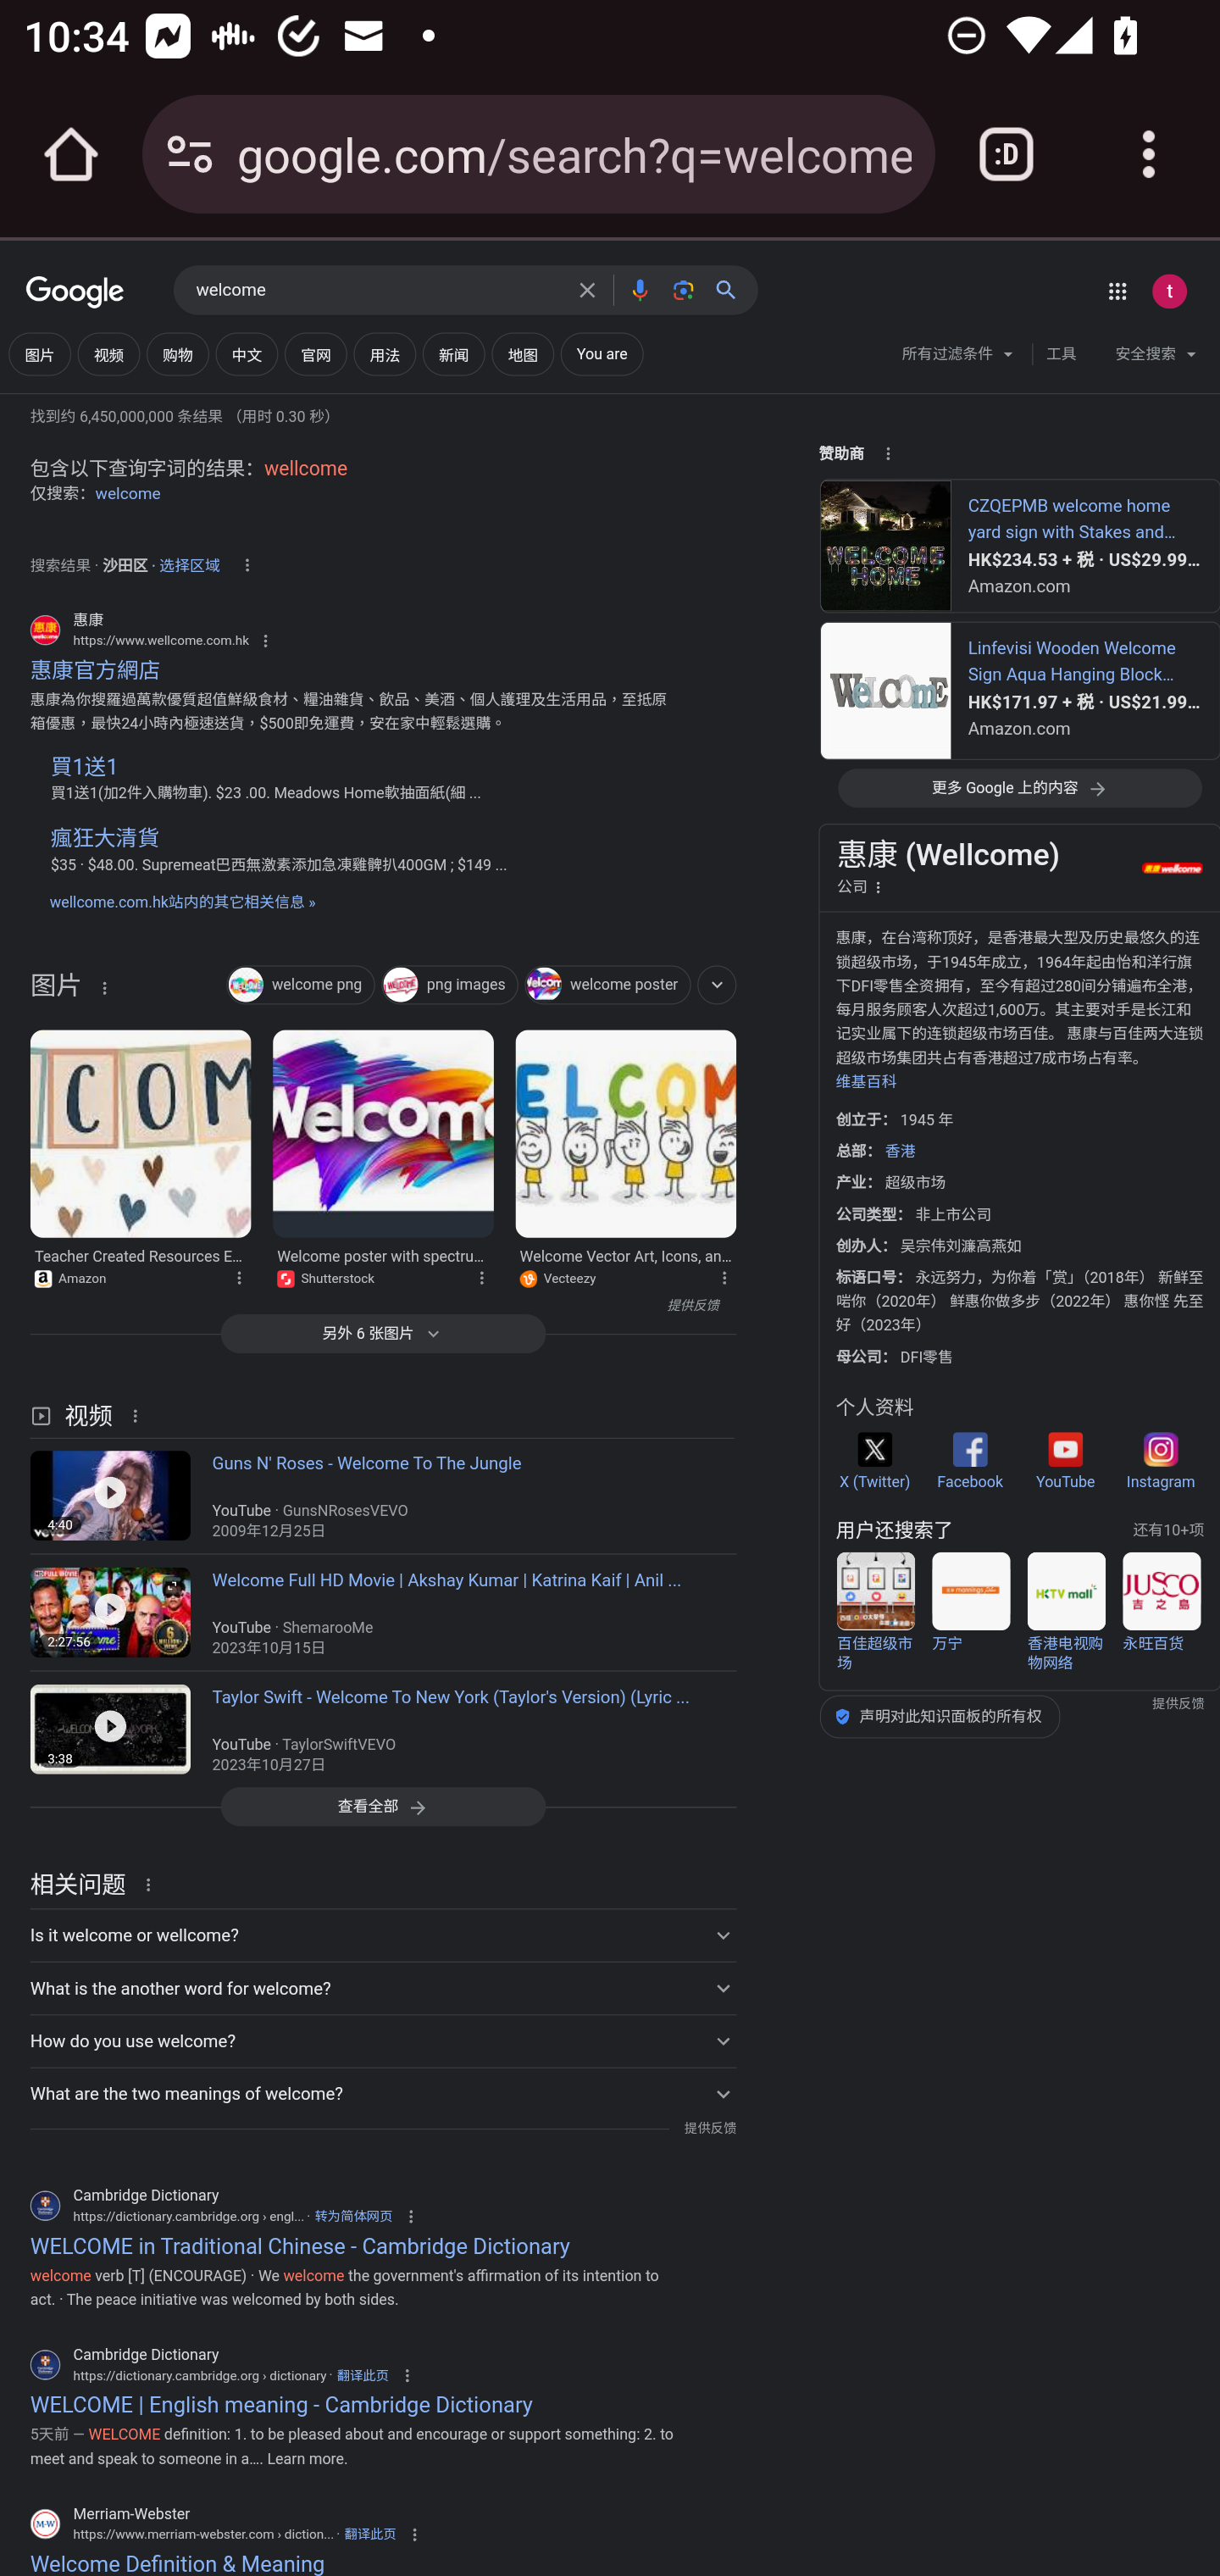 The width and height of the screenshot is (1220, 2576). I want to click on wellcome, so click(305, 469).